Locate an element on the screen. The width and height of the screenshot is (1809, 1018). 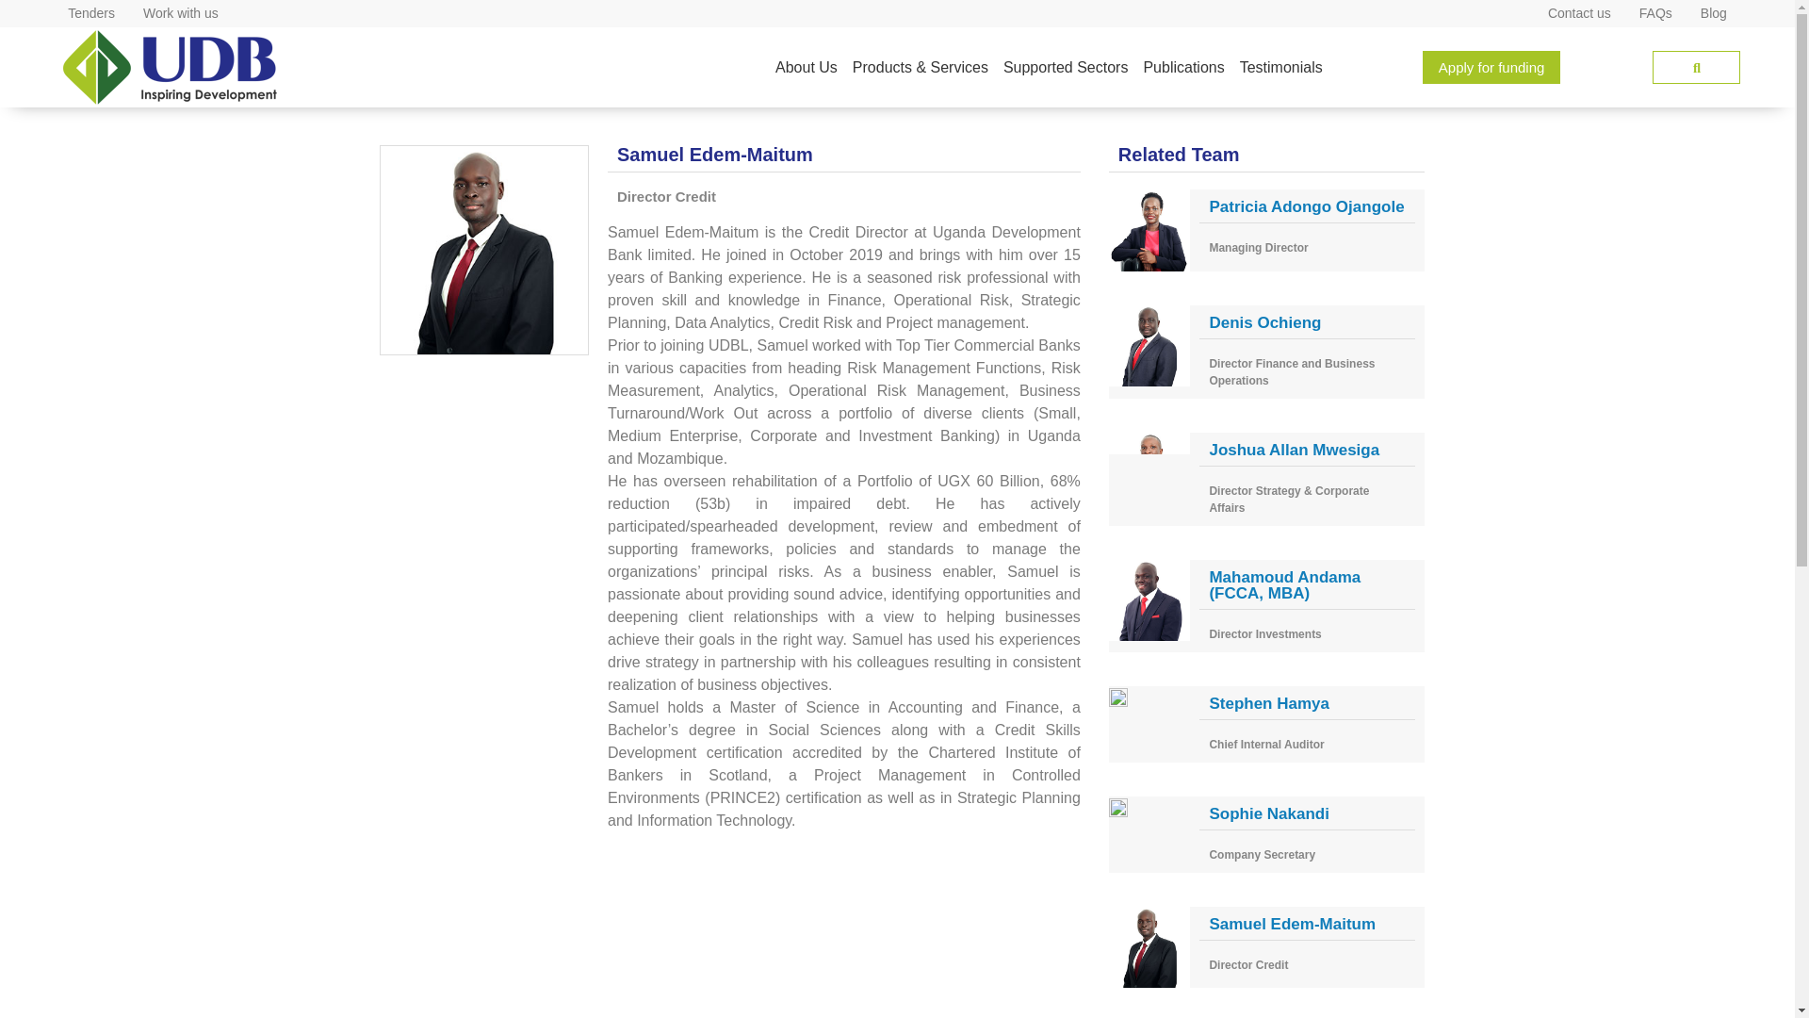
About Us is located at coordinates (806, 66).